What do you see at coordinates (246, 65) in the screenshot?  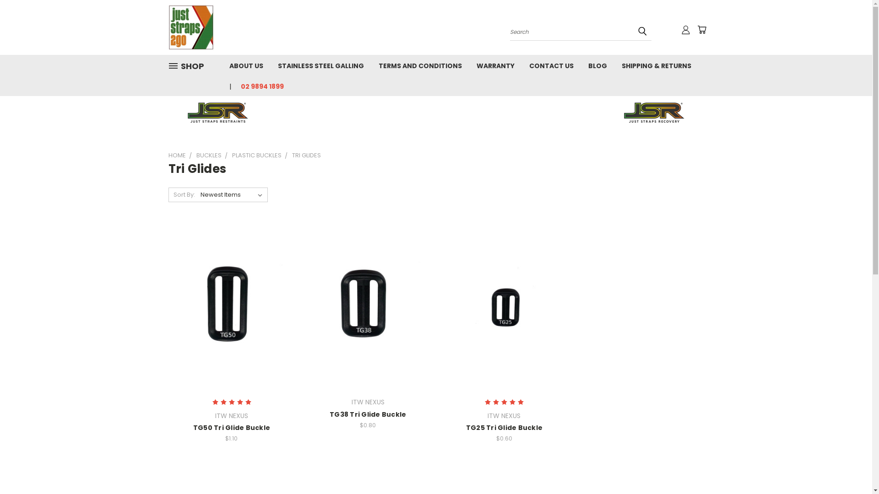 I see `ABOUT US` at bounding box center [246, 65].